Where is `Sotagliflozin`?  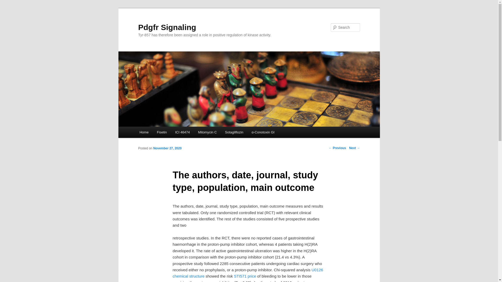
Sotagliflozin is located at coordinates (234, 132).